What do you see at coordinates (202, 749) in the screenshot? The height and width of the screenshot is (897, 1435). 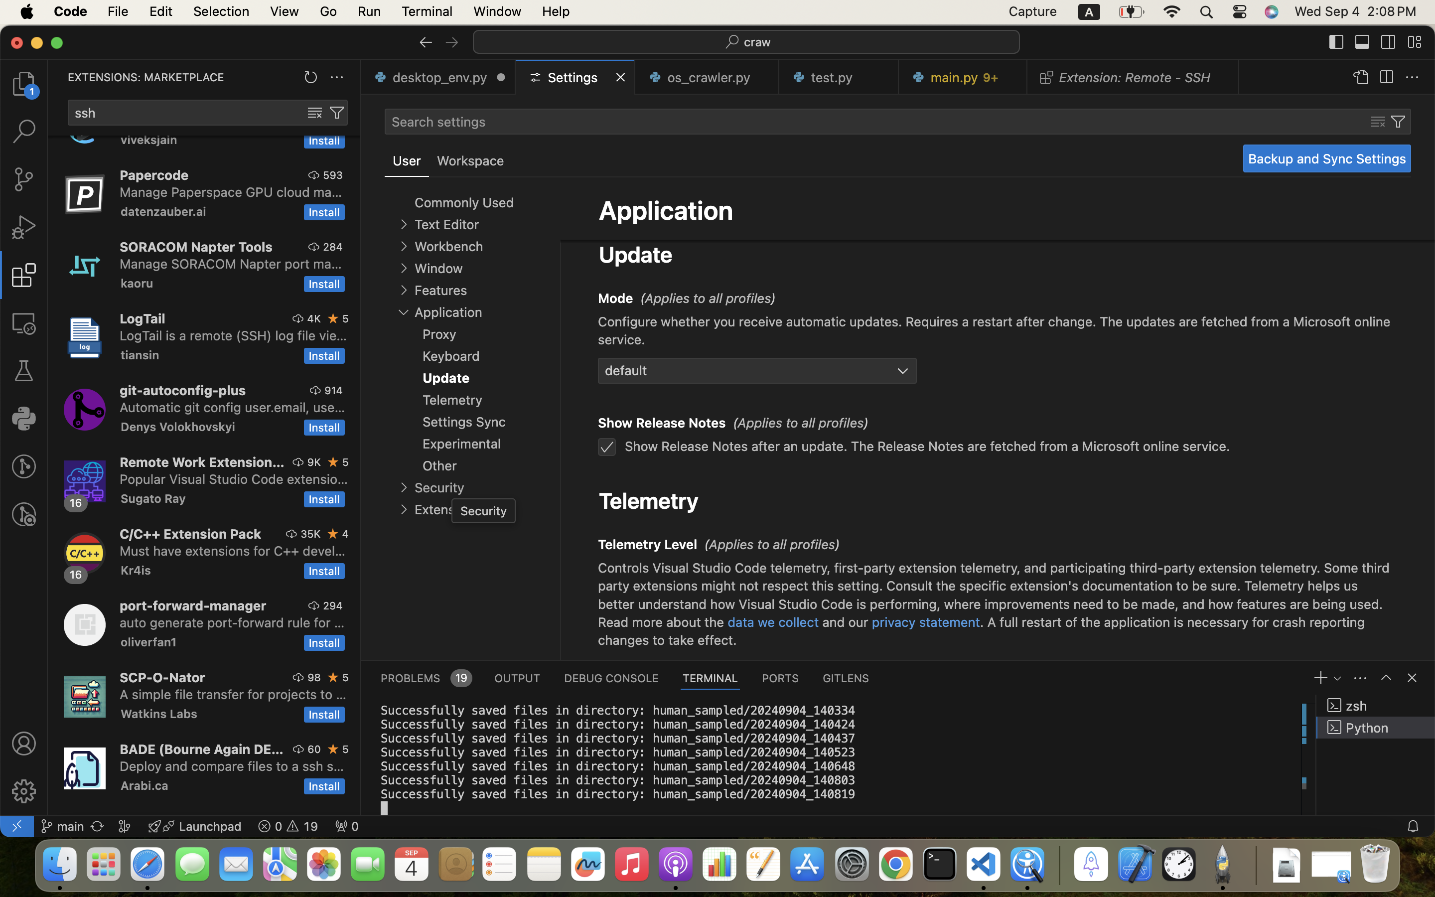 I see `BADE (Bourne Again DEploy)` at bounding box center [202, 749].